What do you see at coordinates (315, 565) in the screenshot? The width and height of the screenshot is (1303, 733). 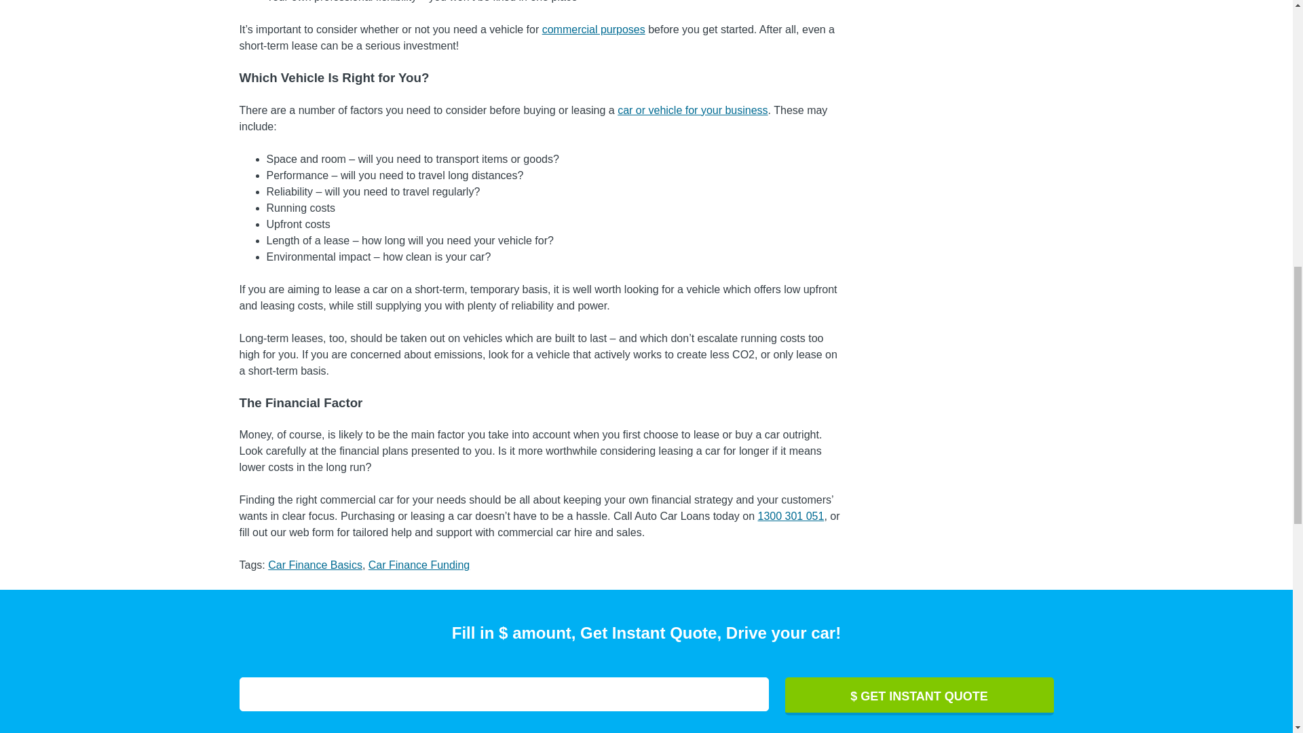 I see `Car Finance Basics` at bounding box center [315, 565].